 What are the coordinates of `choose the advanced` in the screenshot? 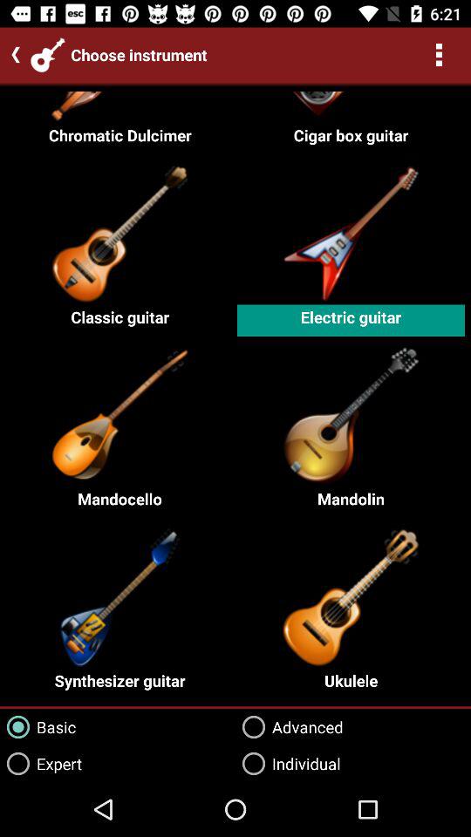 It's located at (290, 727).